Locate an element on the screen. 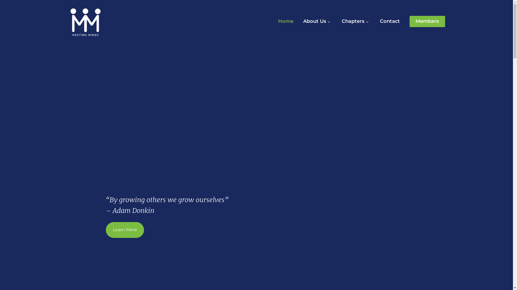  About Us is located at coordinates (315, 21).